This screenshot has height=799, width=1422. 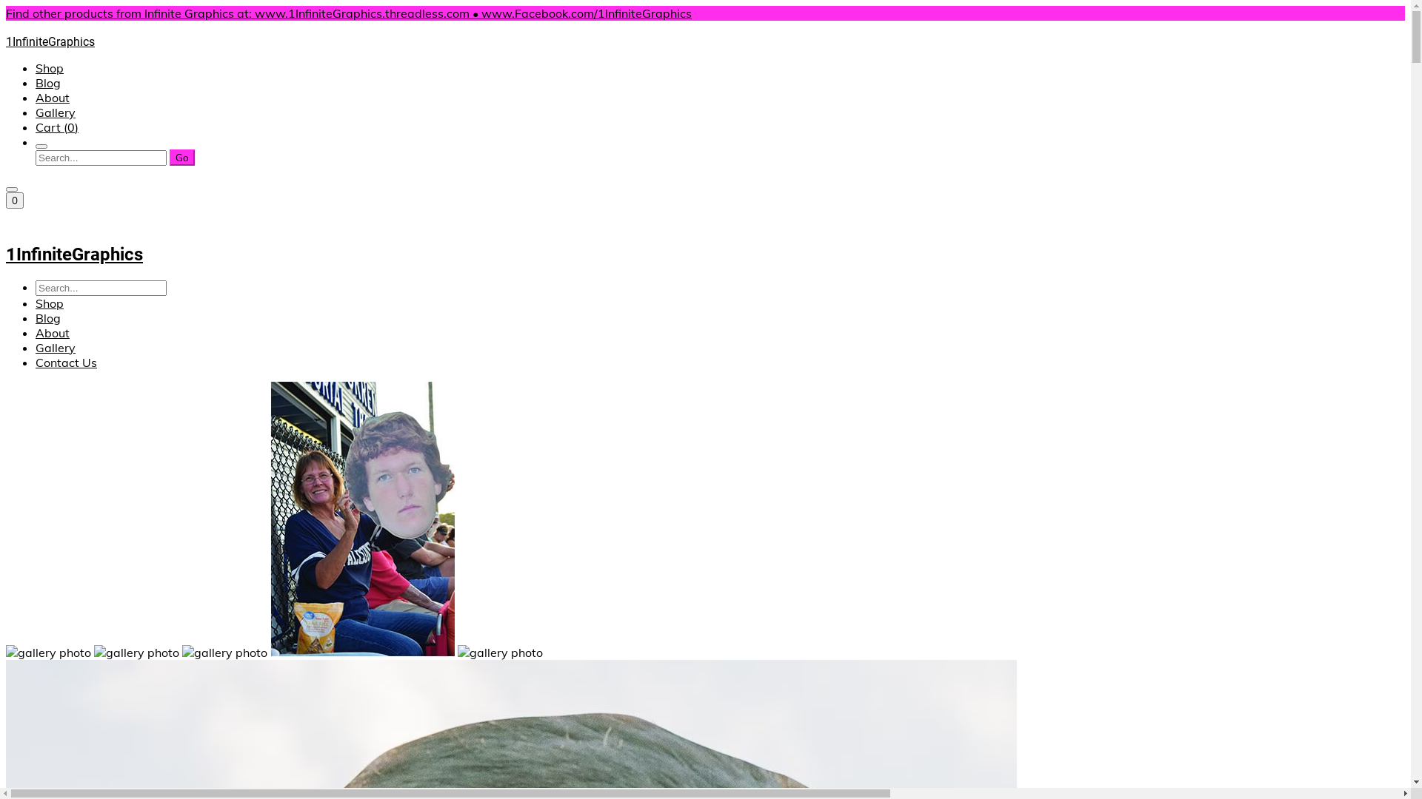 I want to click on Shop, so click(x=50, y=303).